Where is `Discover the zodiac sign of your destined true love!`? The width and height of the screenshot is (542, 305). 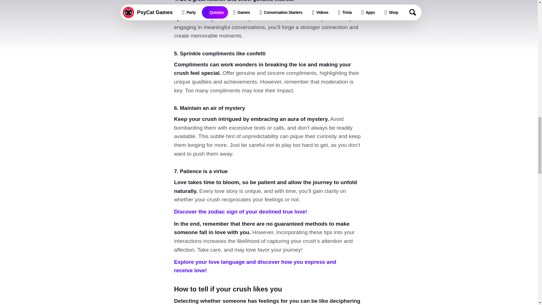 Discover the zodiac sign of your destined true love! is located at coordinates (240, 212).